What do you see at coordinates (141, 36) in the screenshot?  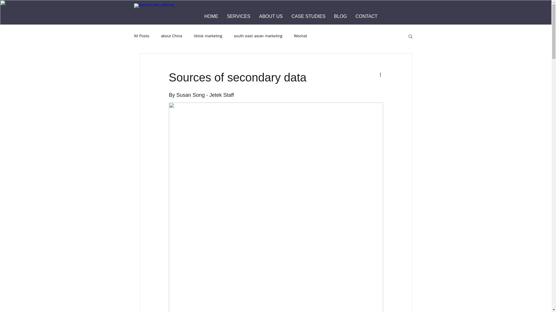 I see `All Posts` at bounding box center [141, 36].